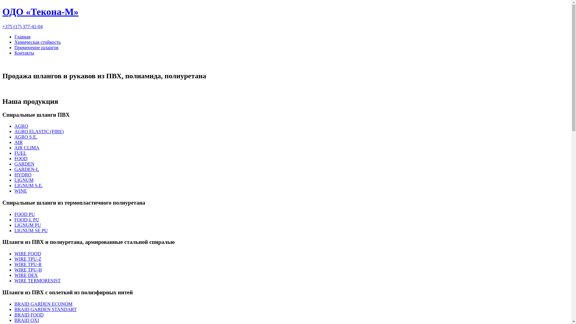 The width and height of the screenshot is (576, 324). What do you see at coordinates (28, 270) in the screenshot?
I see `WIRE TPU-H` at bounding box center [28, 270].